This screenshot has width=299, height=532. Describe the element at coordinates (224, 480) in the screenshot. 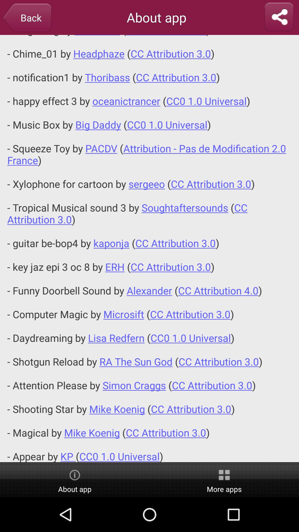

I see `turn on the button at the bottom right corner` at that location.